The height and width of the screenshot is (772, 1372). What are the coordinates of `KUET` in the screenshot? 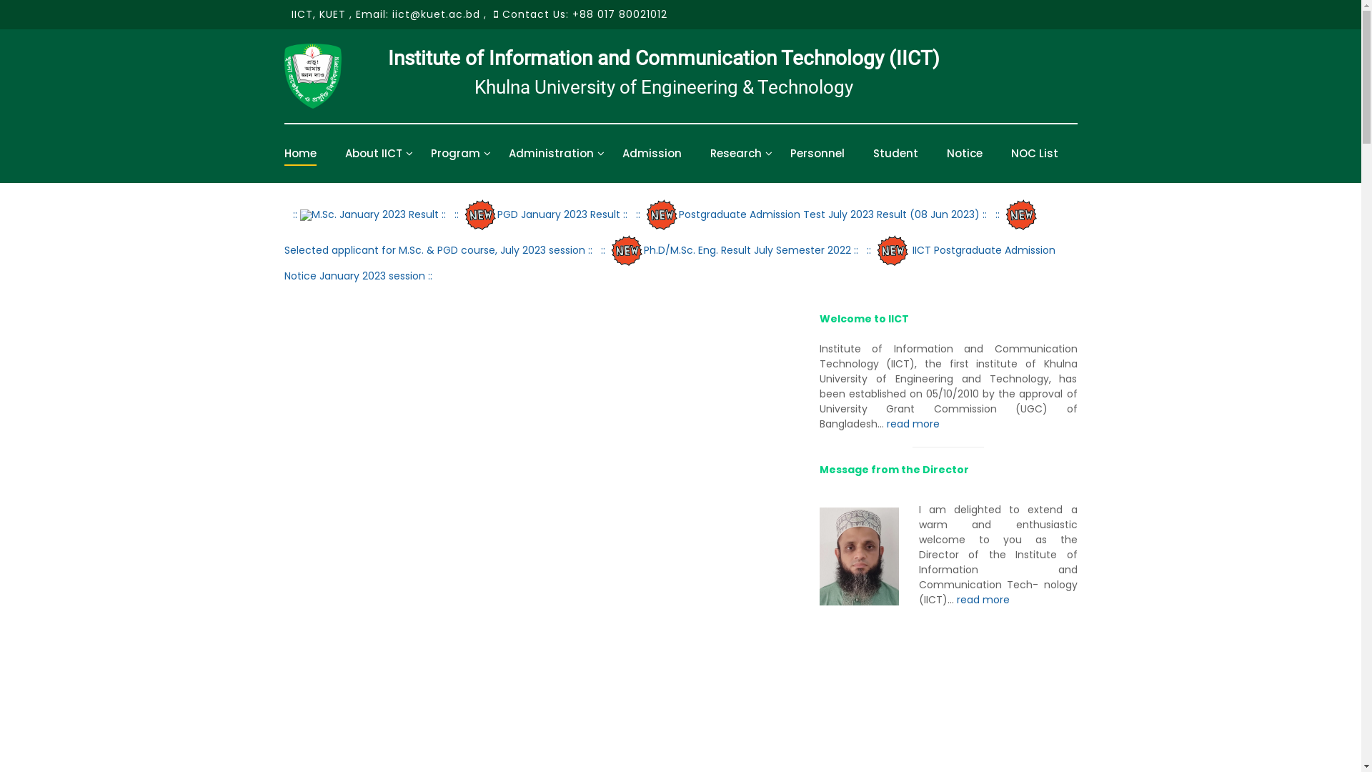 It's located at (332, 14).